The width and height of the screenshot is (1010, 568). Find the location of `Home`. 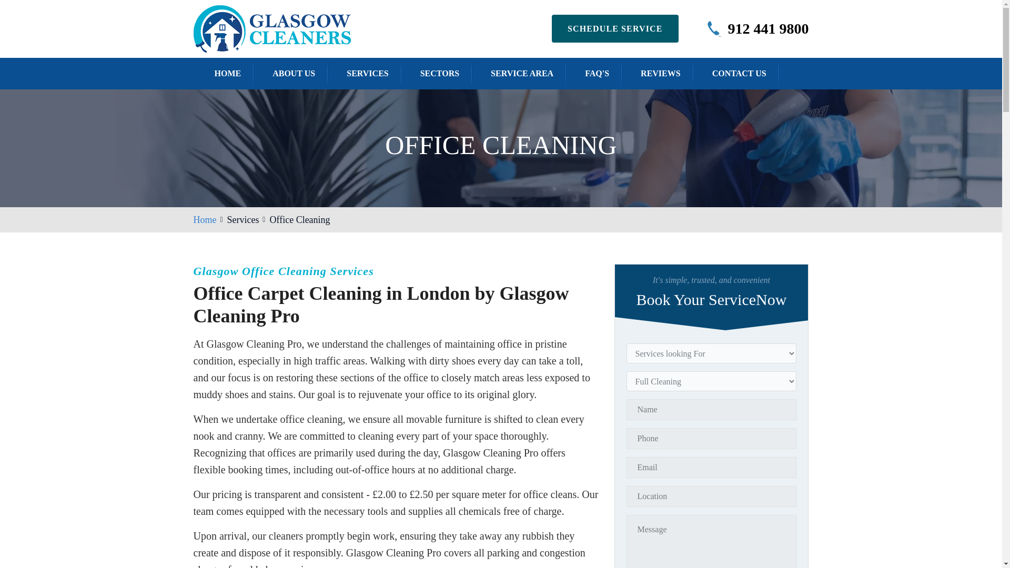

Home is located at coordinates (205, 220).